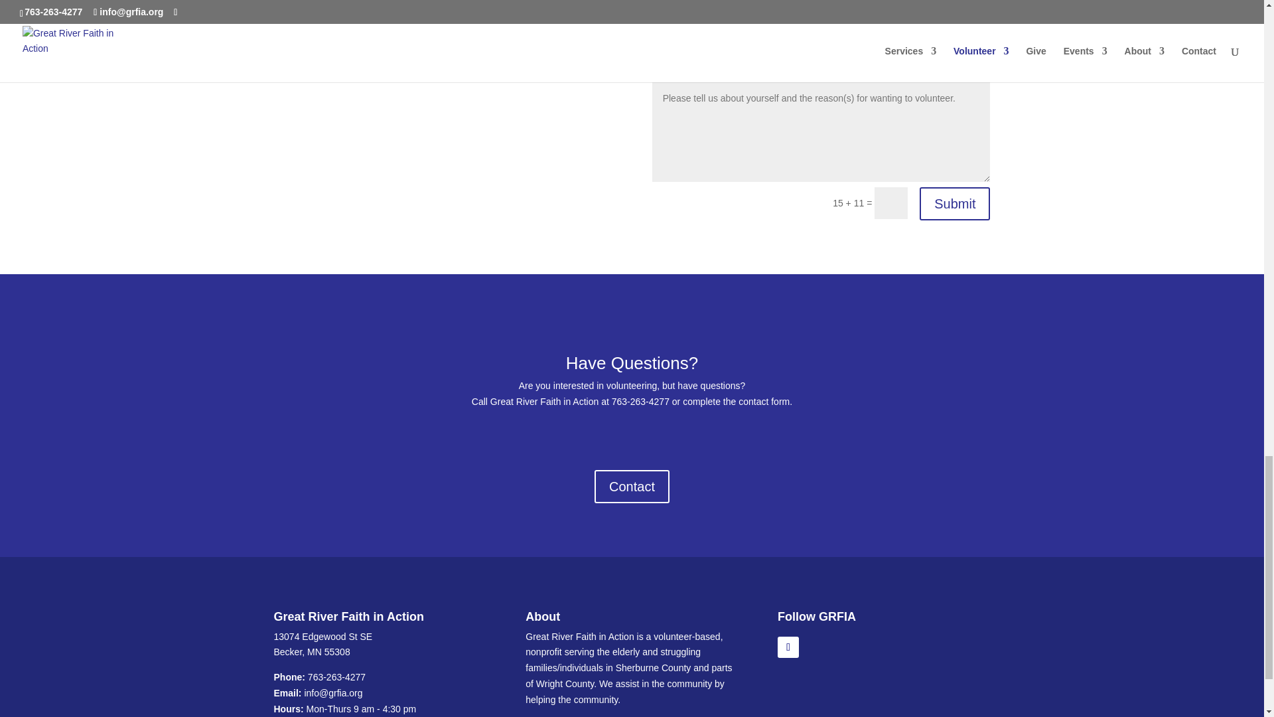 This screenshot has height=717, width=1274. I want to click on Follow on Facebook, so click(788, 647).